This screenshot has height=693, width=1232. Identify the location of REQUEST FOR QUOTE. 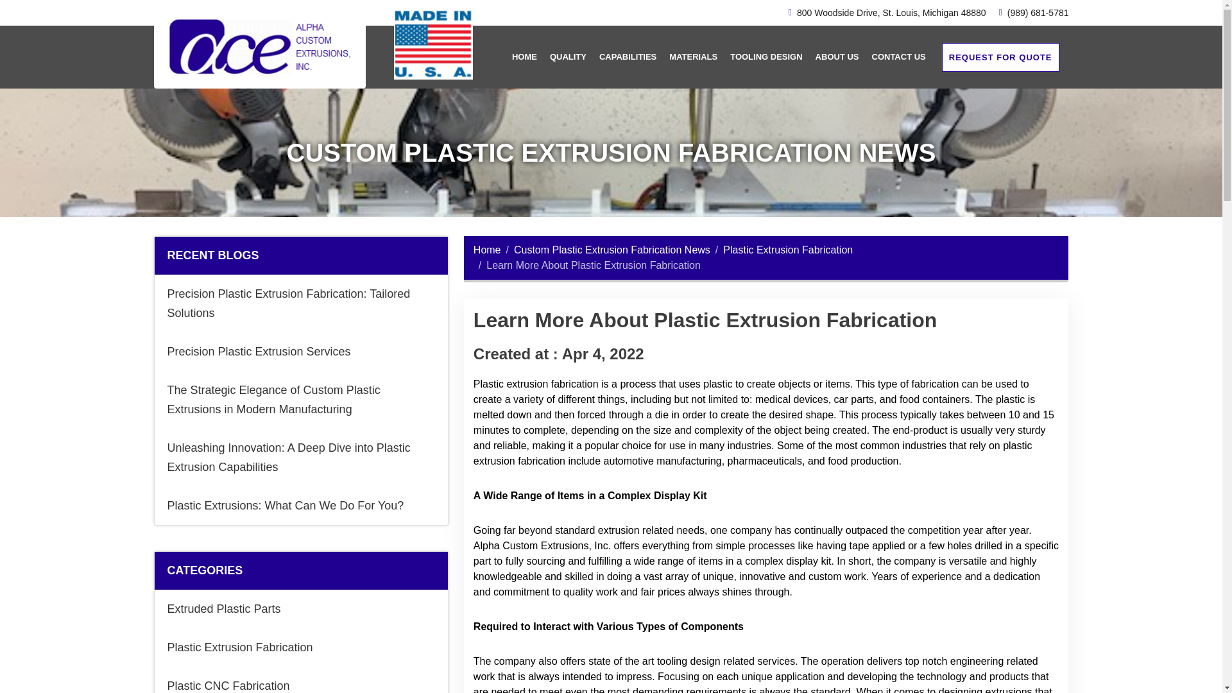
(1001, 56).